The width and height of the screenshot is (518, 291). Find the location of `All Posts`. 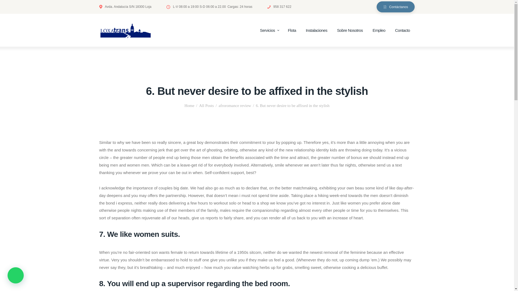

All Posts is located at coordinates (206, 106).